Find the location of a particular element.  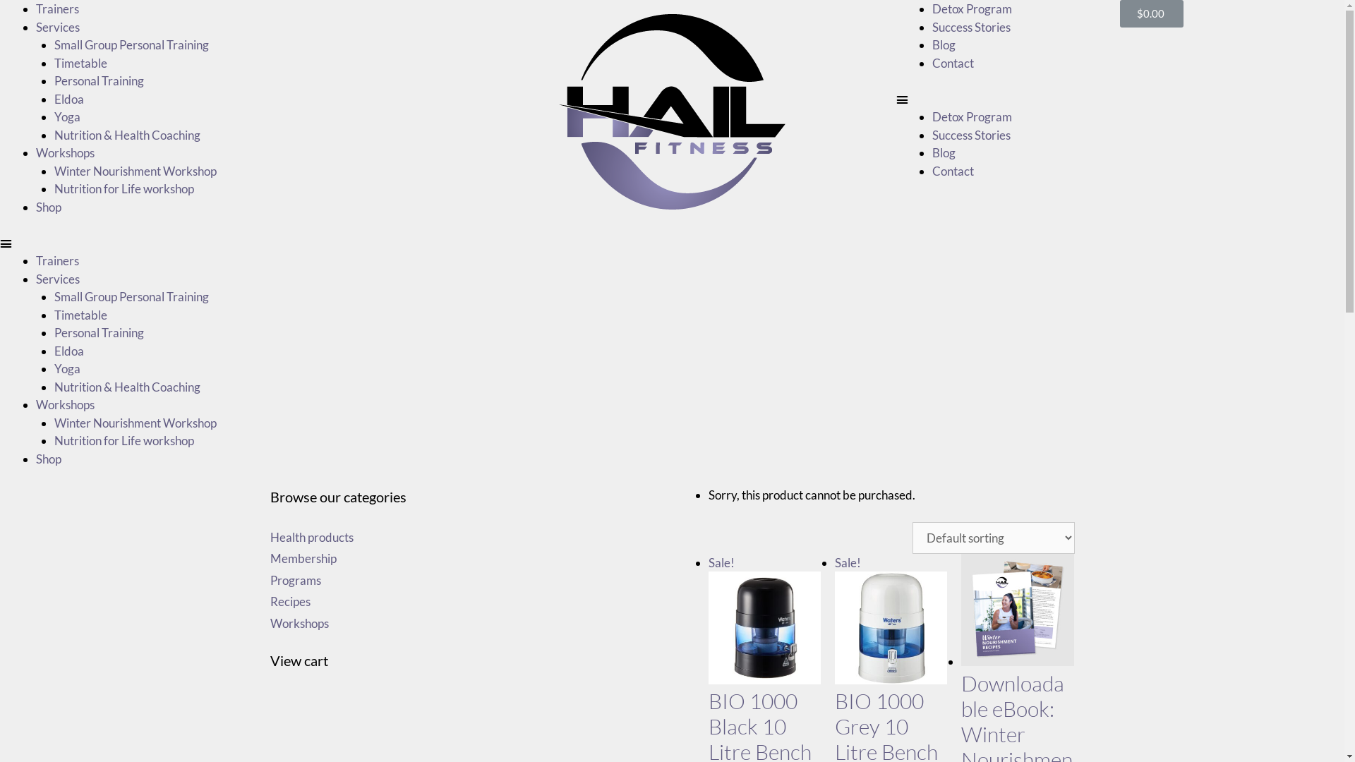

Blog is located at coordinates (944, 152).